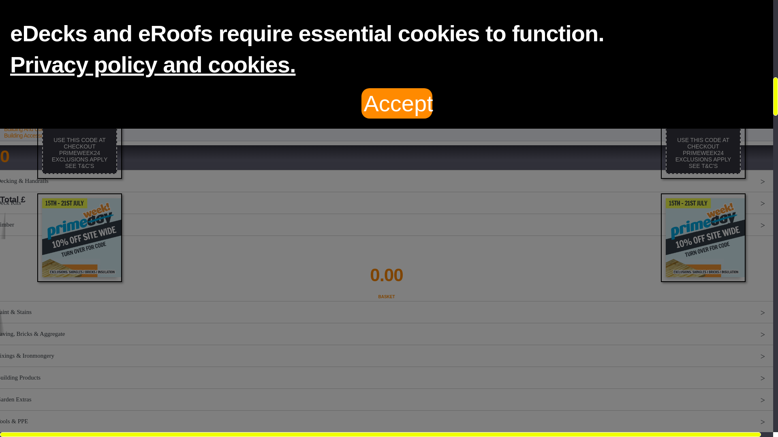 Image resolution: width=778 pixels, height=437 pixels. Describe the element at coordinates (13, 122) in the screenshot. I see `Customer reviews powered by Trustpilot` at that location.